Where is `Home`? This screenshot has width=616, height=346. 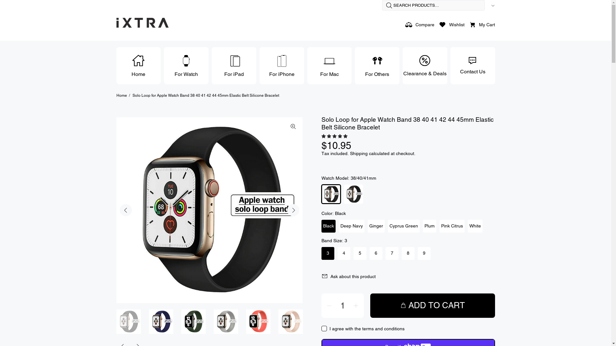 Home is located at coordinates (139, 66).